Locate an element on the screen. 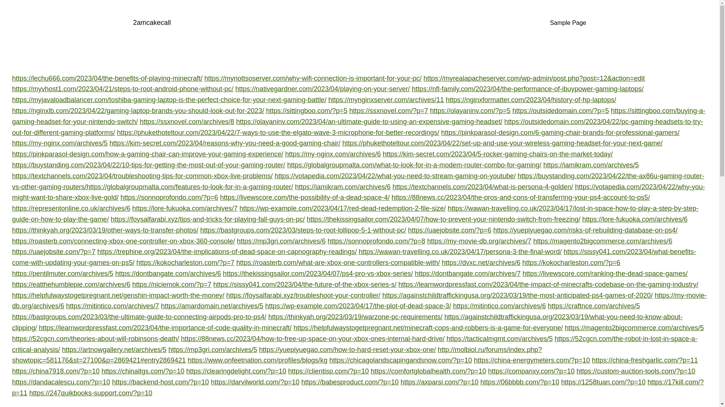 This screenshot has width=725, height=407. https://iamikram.com/archives/5 is located at coordinates (591, 165).